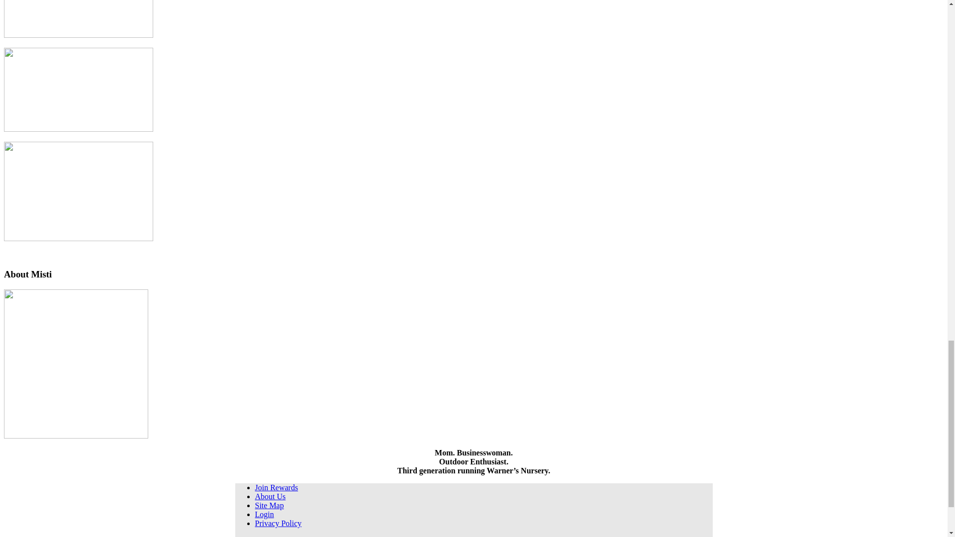 The width and height of the screenshot is (955, 537). Describe the element at coordinates (269, 505) in the screenshot. I see `Site Map` at that location.